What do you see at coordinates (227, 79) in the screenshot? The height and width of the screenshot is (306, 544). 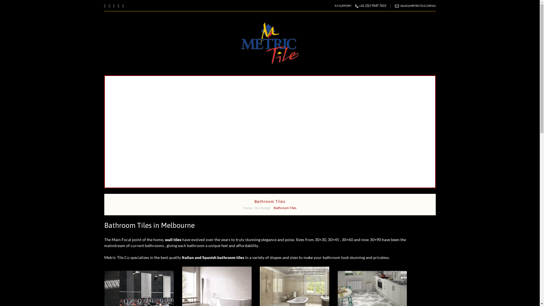 I see `Clearance Tiles` at bounding box center [227, 79].